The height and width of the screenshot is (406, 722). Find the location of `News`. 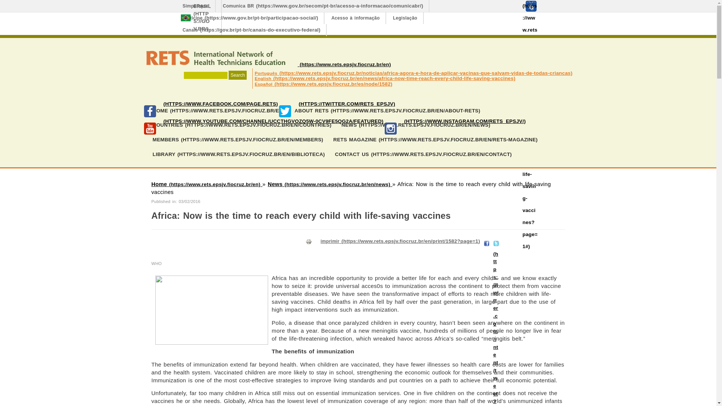

News is located at coordinates (330, 184).